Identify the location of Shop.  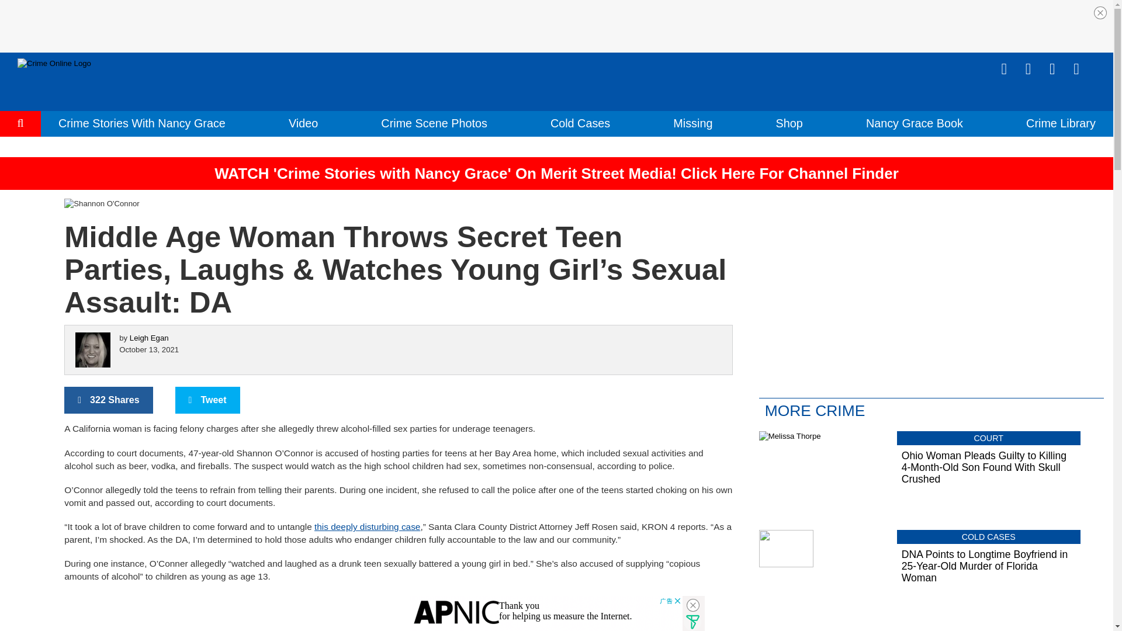
(789, 123).